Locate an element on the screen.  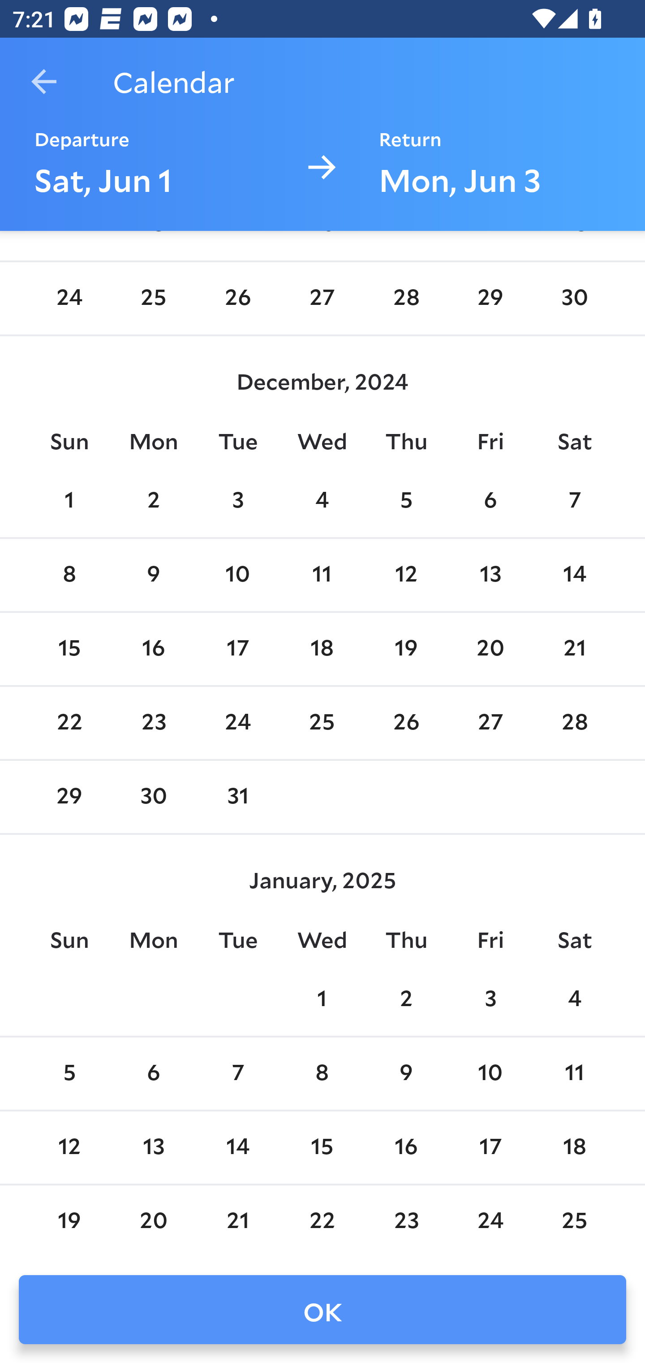
27 is located at coordinates (322, 298).